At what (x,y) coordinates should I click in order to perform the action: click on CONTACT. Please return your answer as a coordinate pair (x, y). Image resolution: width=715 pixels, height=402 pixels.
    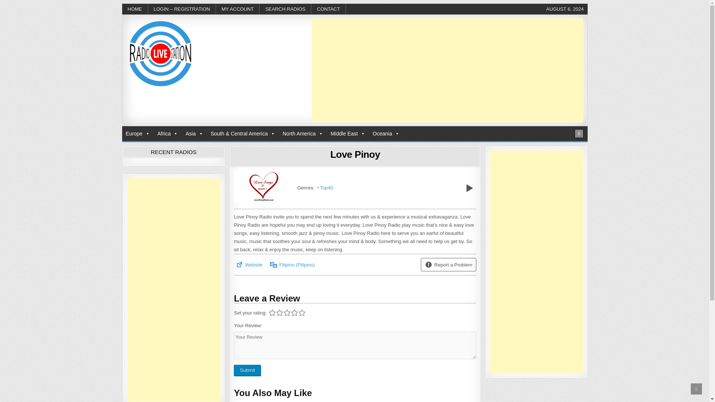
    Looking at the image, I should click on (328, 9).